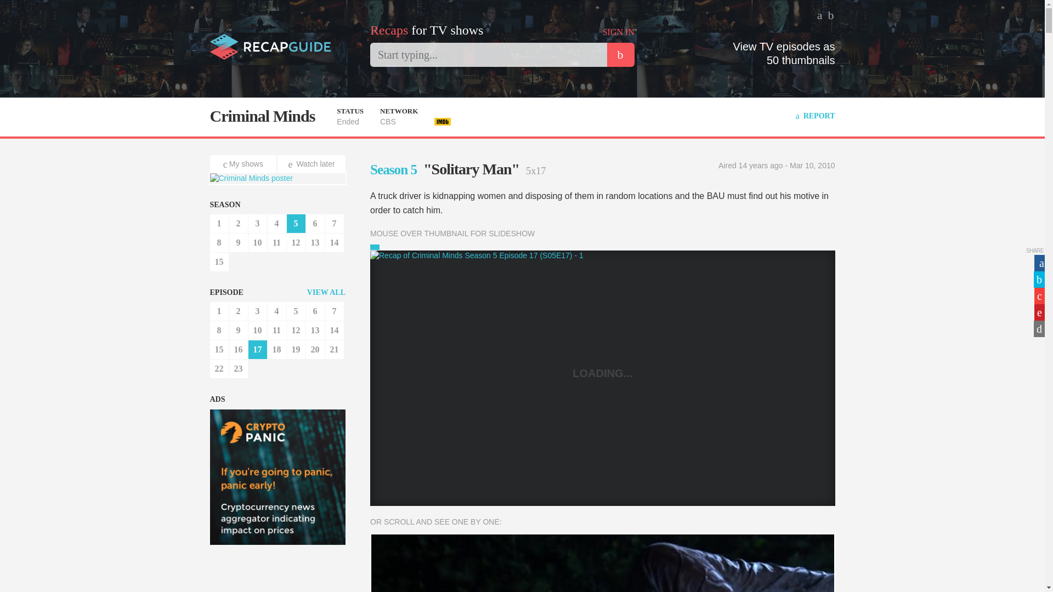 This screenshot has width=1053, height=592. I want to click on REPORT, so click(815, 116).